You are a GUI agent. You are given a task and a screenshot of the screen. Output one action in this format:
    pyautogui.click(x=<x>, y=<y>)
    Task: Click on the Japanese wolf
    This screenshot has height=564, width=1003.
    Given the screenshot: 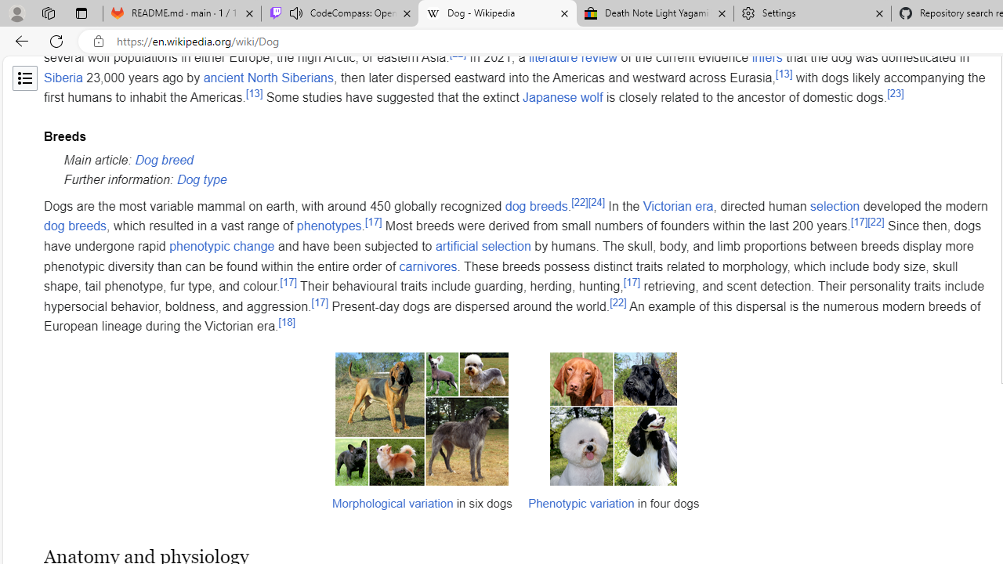 What is the action you would take?
    pyautogui.click(x=563, y=97)
    